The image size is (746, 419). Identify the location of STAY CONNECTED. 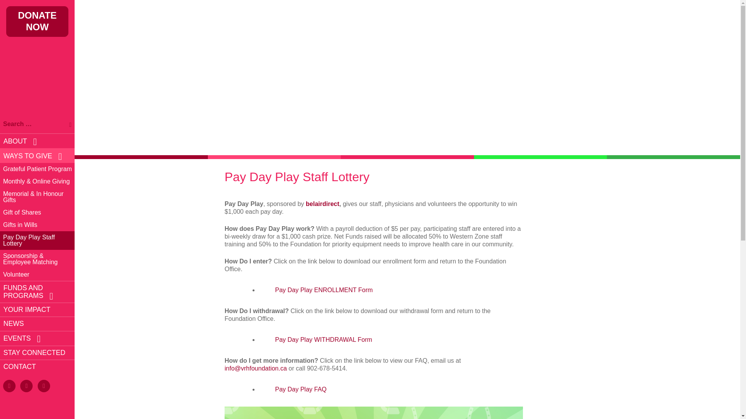
(39, 352).